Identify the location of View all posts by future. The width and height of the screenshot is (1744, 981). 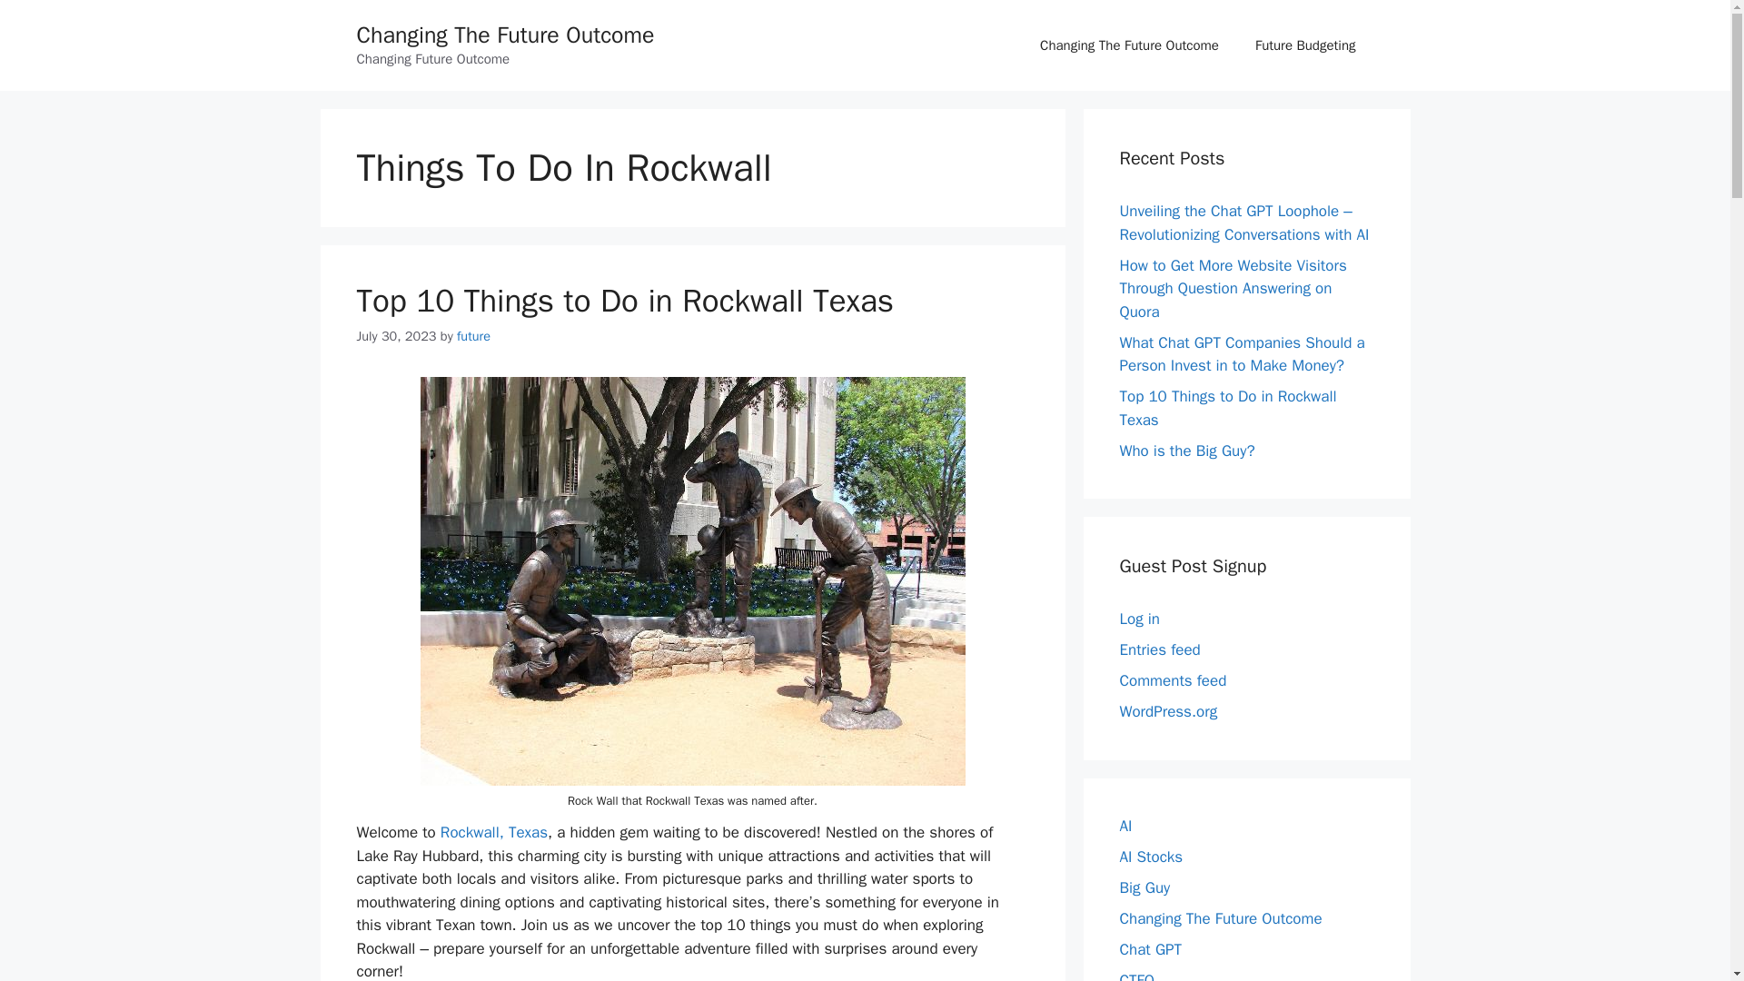
(473, 336).